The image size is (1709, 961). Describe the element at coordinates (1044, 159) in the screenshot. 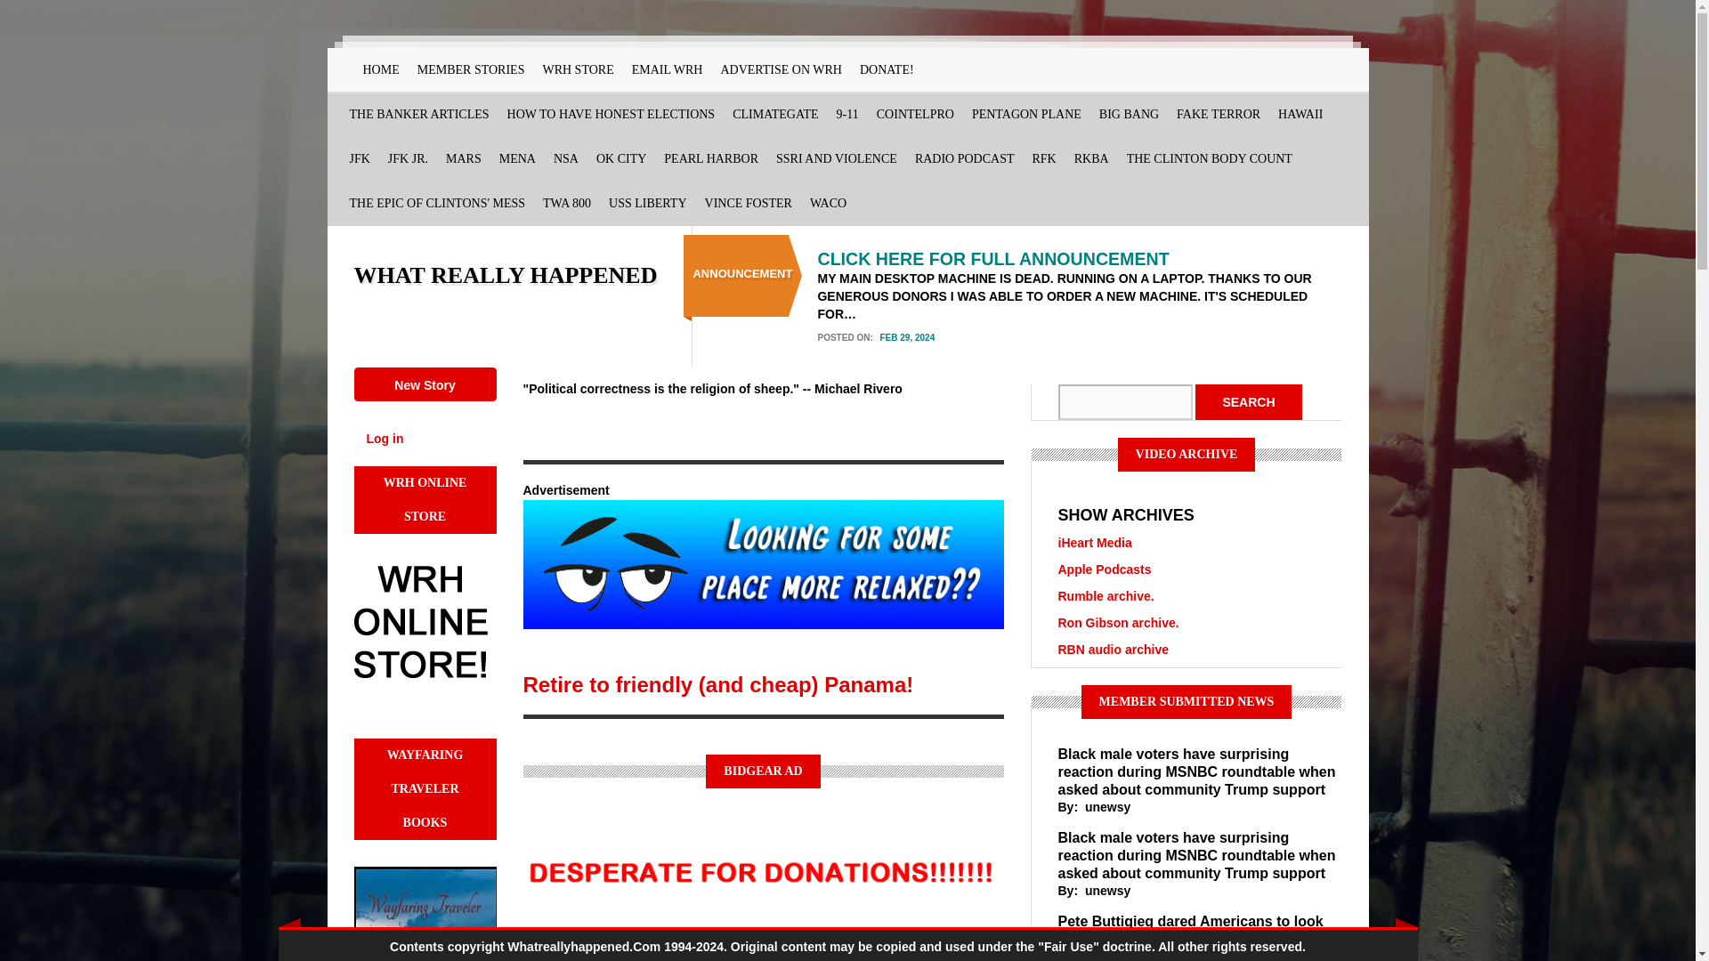

I see `RFK` at that location.